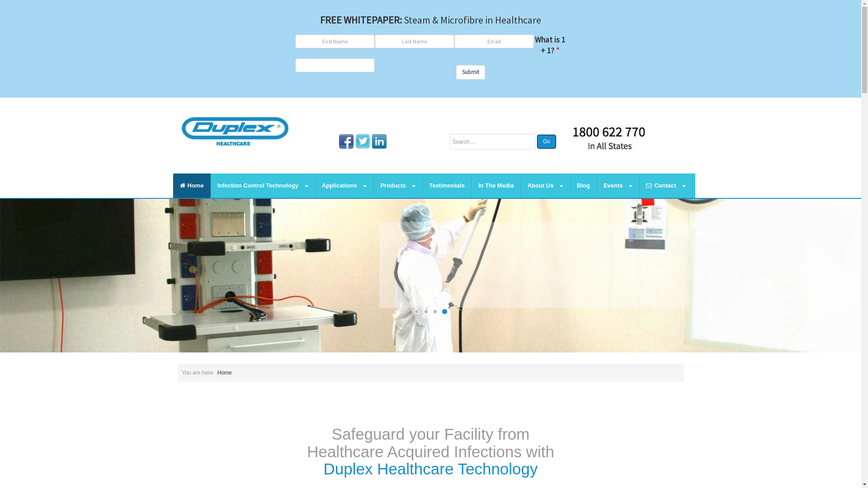 This screenshot has width=868, height=488. What do you see at coordinates (583, 186) in the screenshot?
I see `Blog` at bounding box center [583, 186].